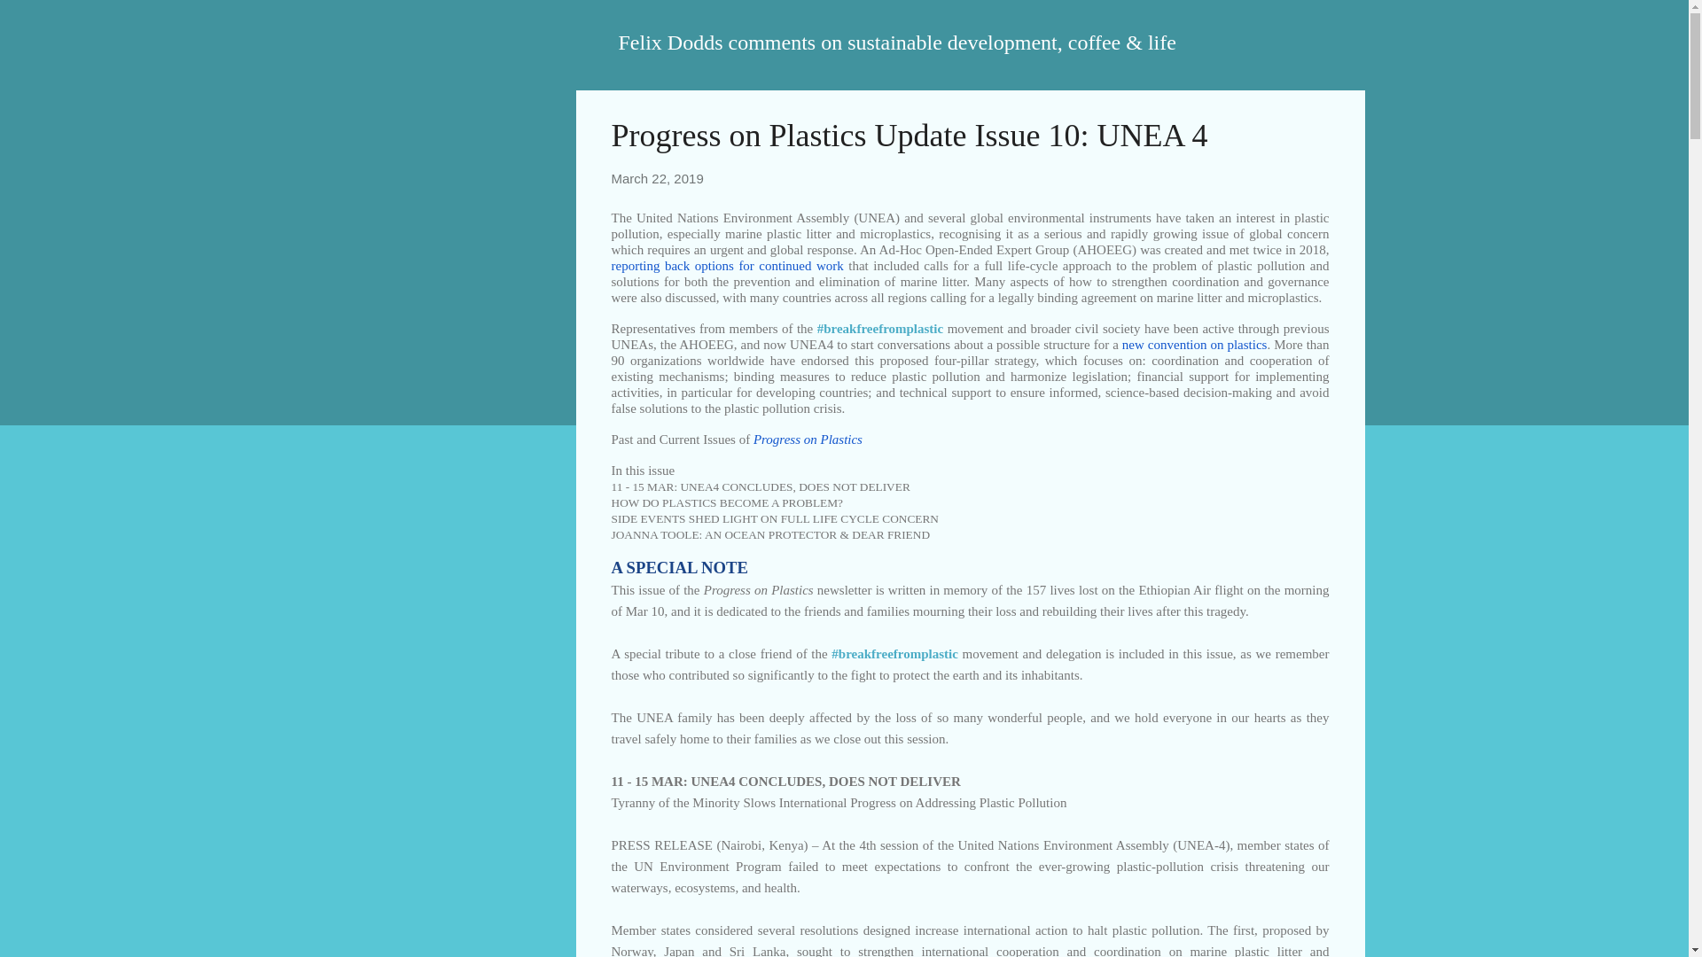  What do you see at coordinates (727, 264) in the screenshot?
I see `reporting back options for continued work` at bounding box center [727, 264].